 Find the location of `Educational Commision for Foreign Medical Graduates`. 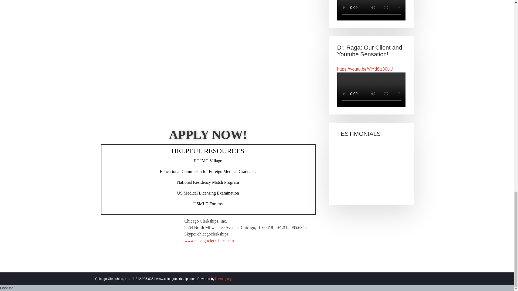

Educational Commision for Foreign Medical Graduates is located at coordinates (208, 171).